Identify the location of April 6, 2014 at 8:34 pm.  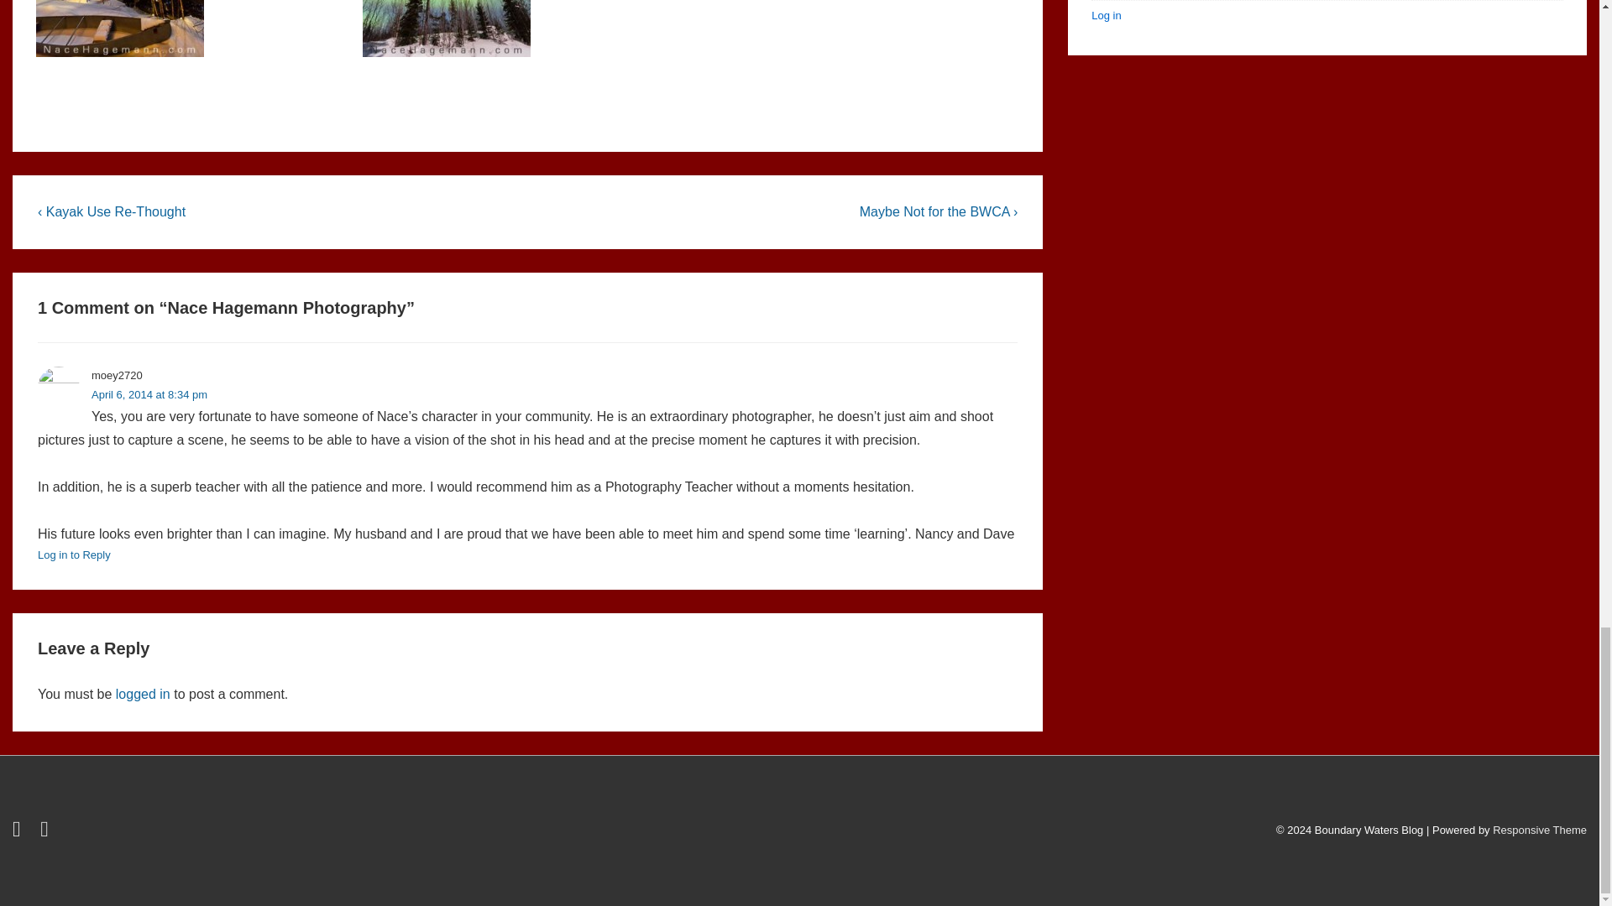
(149, 394).